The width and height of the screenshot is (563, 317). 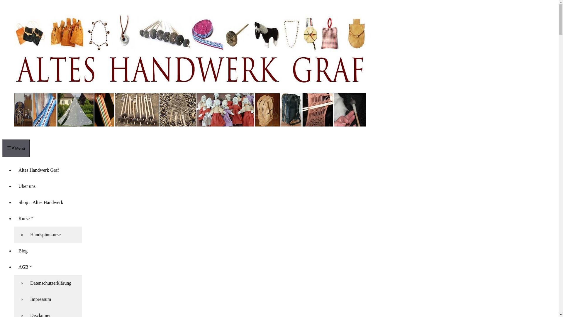 I want to click on Zum Inhalt springen, so click(x=2, y=2).